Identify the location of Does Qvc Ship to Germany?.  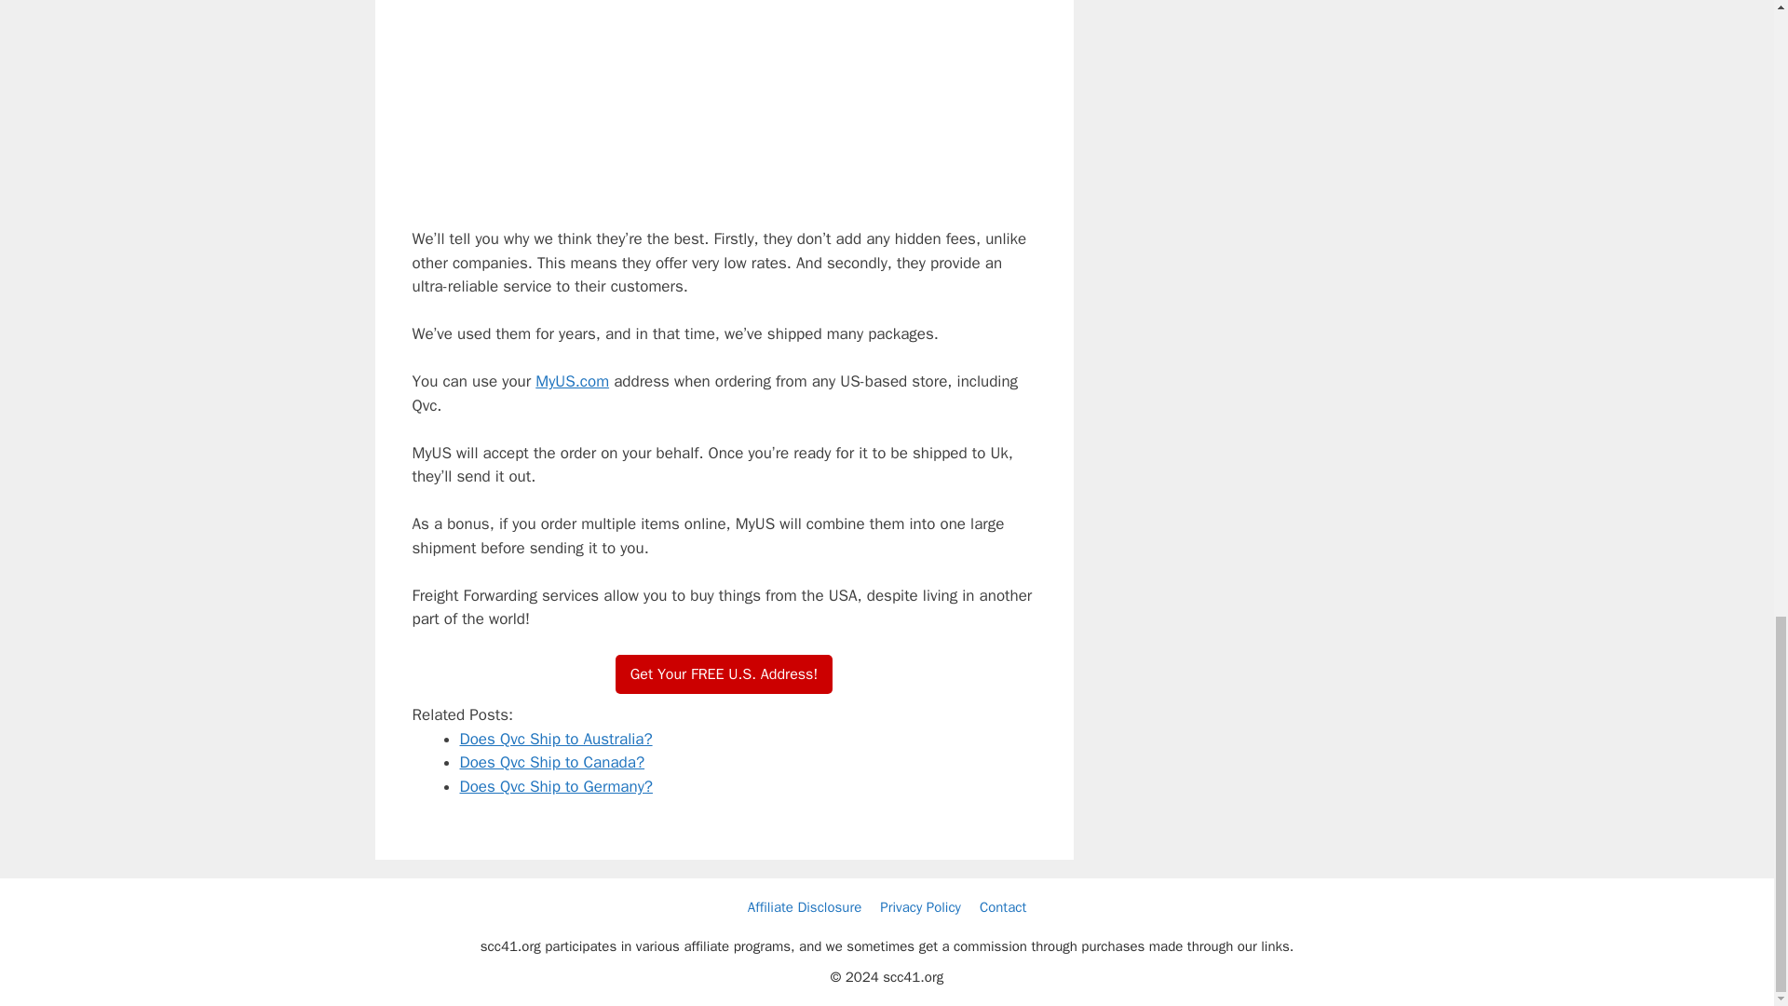
(555, 786).